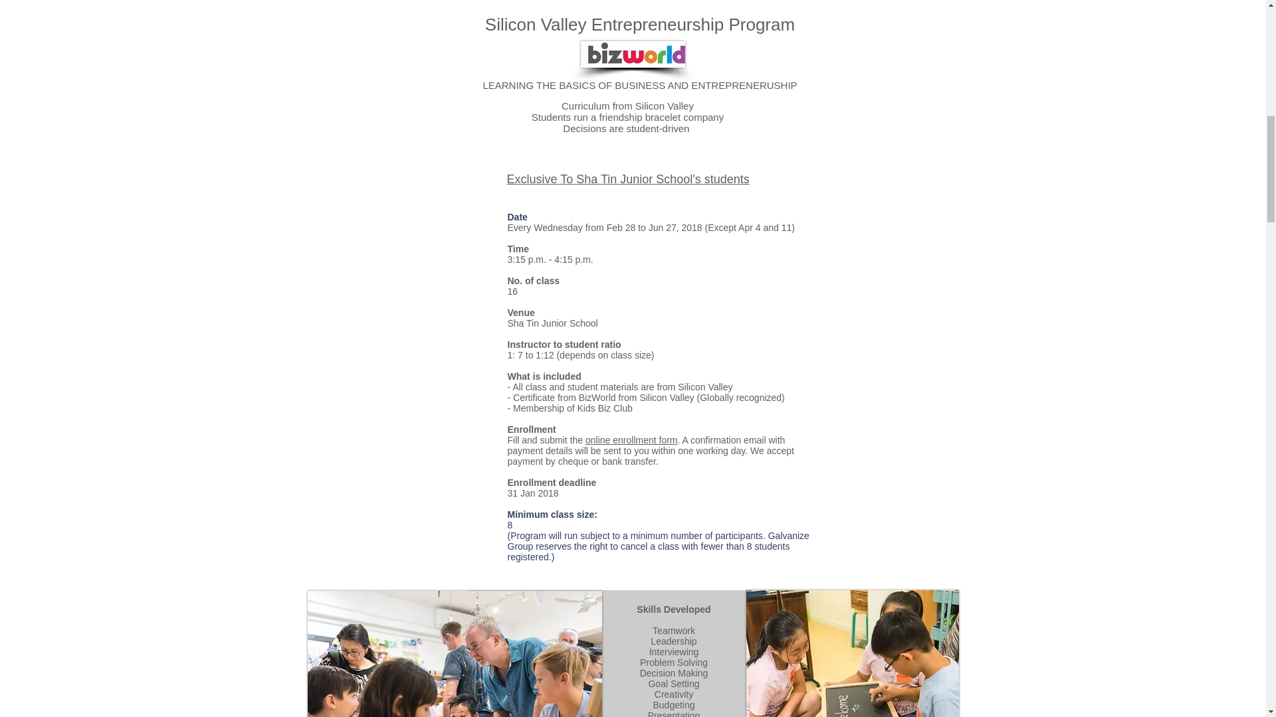  What do you see at coordinates (851, 653) in the screenshot?
I see `DSC07986.jpg` at bounding box center [851, 653].